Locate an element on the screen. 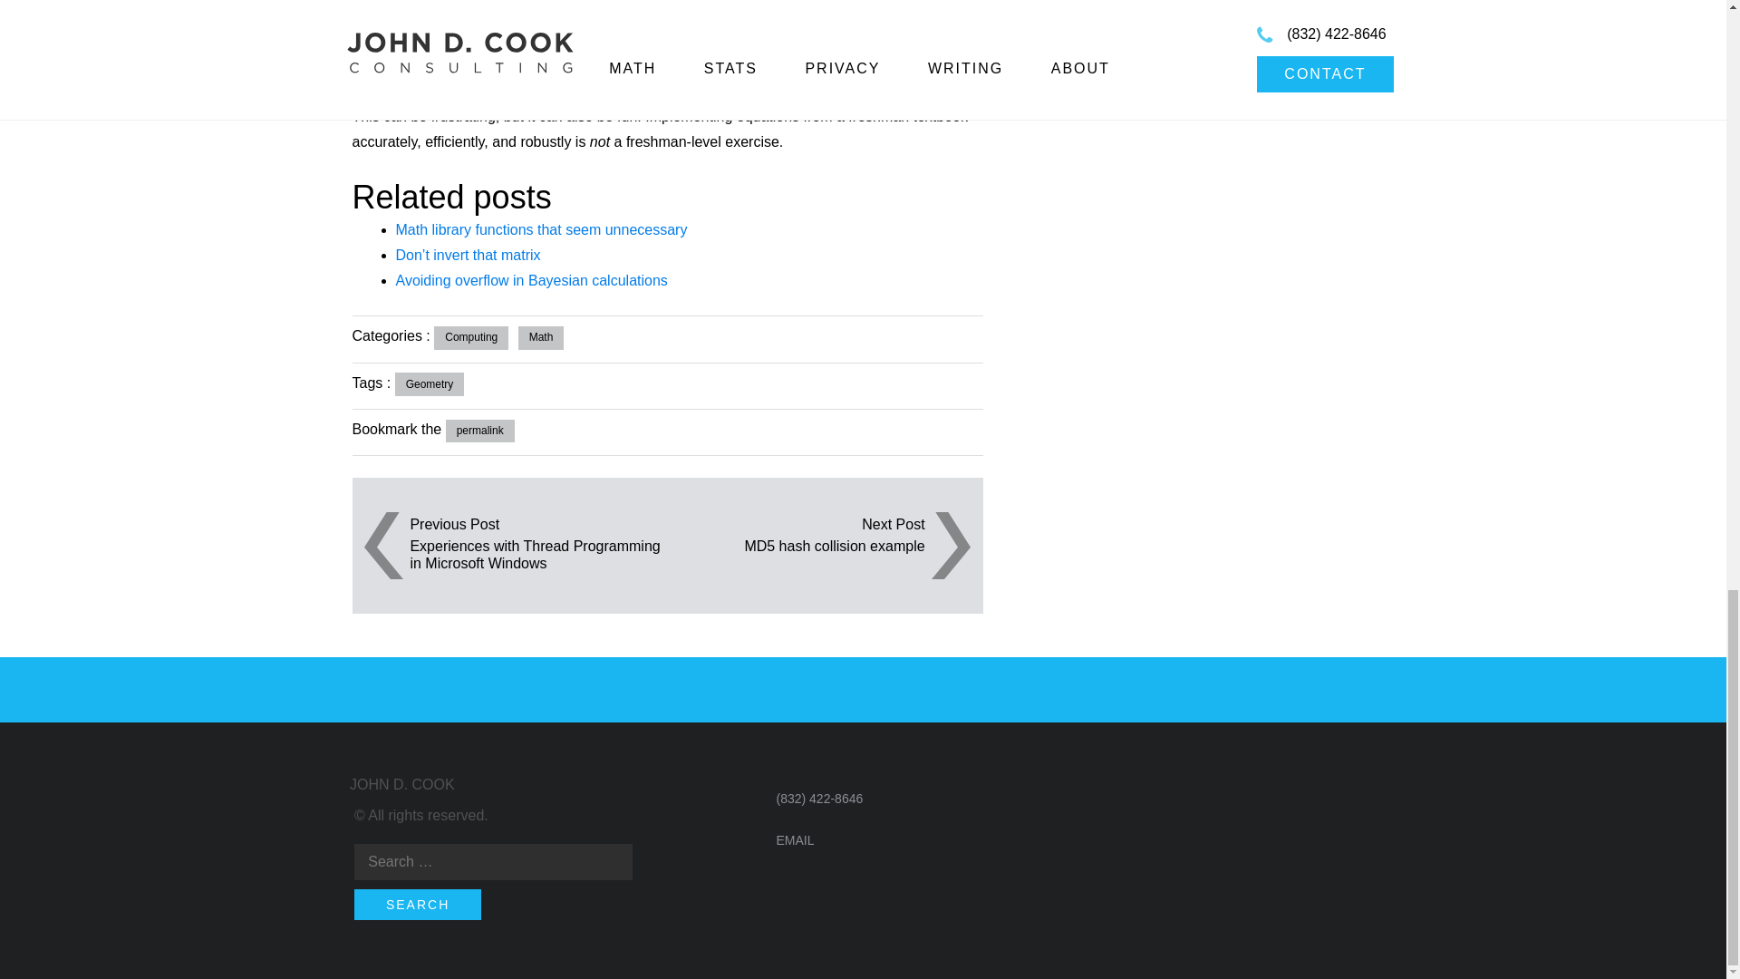 Image resolution: width=1740 pixels, height=979 pixels. Computing is located at coordinates (470, 337).